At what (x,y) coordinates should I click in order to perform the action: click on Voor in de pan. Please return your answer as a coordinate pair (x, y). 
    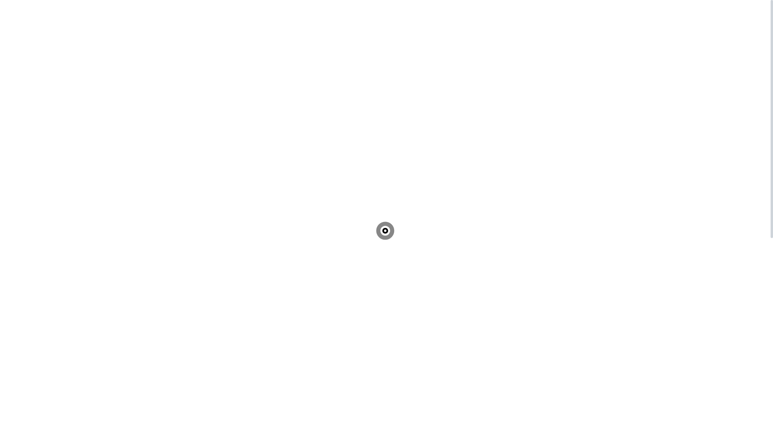
    Looking at the image, I should click on (54, 24).